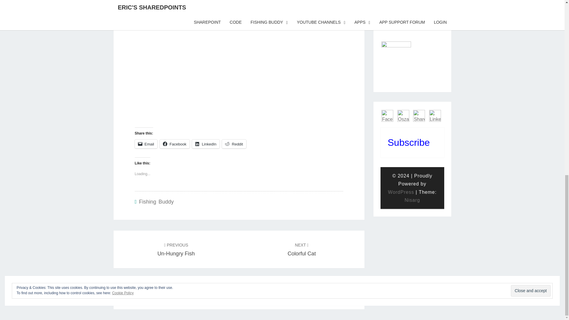 The image size is (569, 320). Describe the element at coordinates (234, 144) in the screenshot. I see `LinkedIn` at that location.